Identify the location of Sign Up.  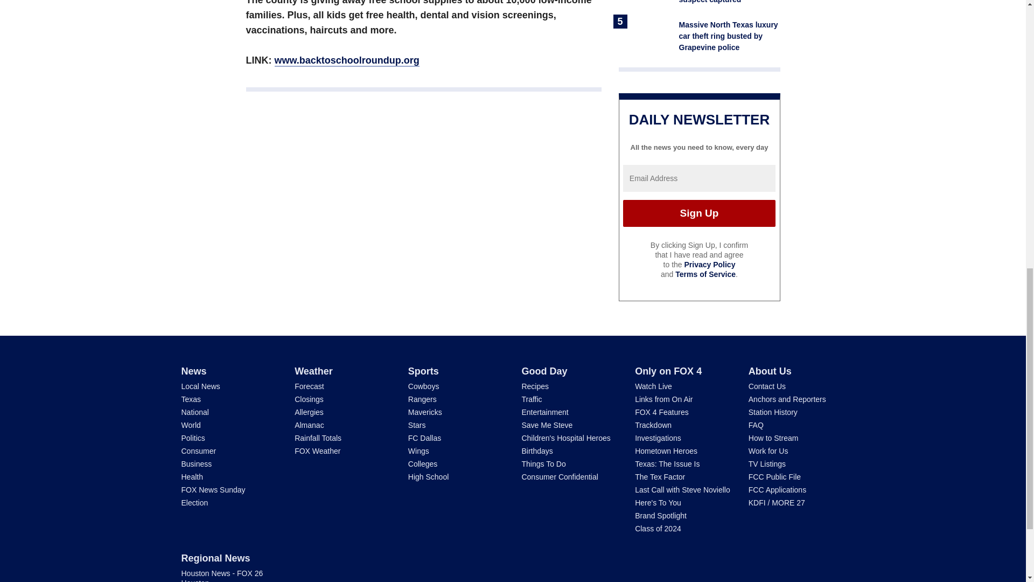
(699, 213).